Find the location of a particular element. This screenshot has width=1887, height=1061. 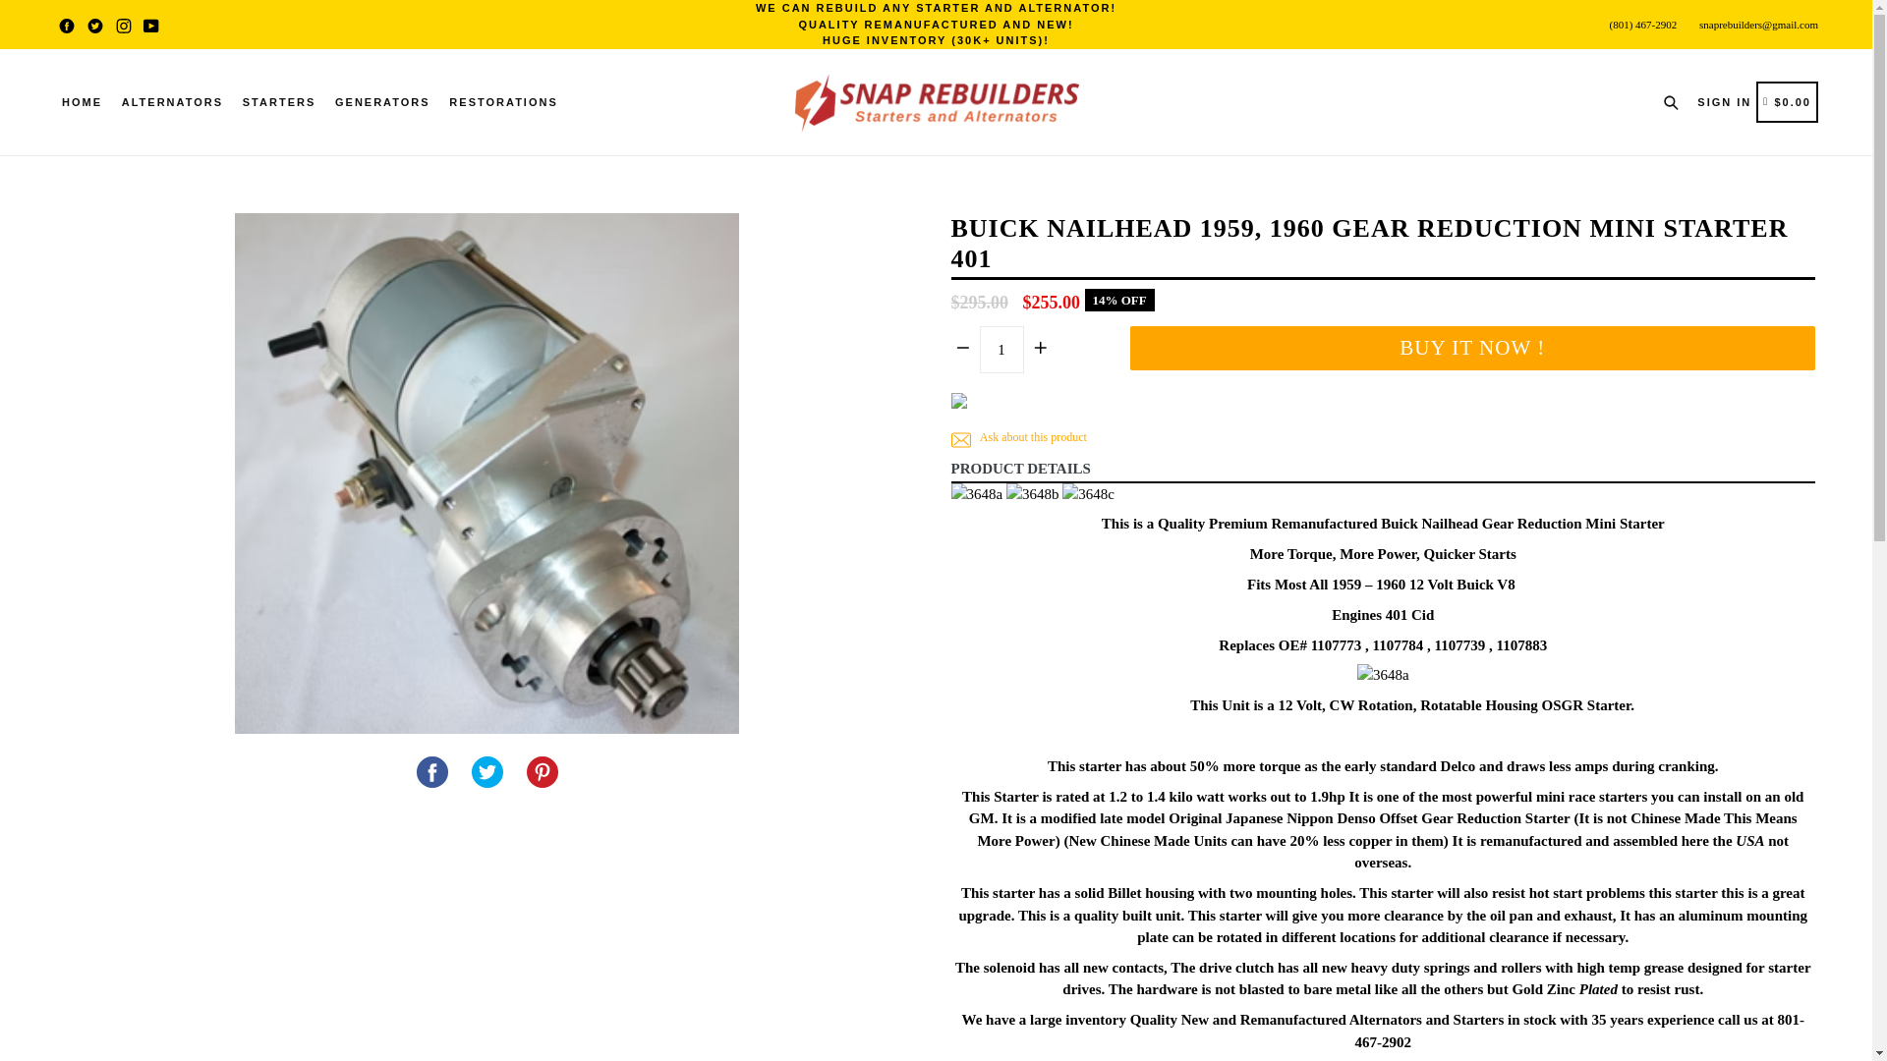

Snap Rebuilders on Twitter is located at coordinates (487, 772).